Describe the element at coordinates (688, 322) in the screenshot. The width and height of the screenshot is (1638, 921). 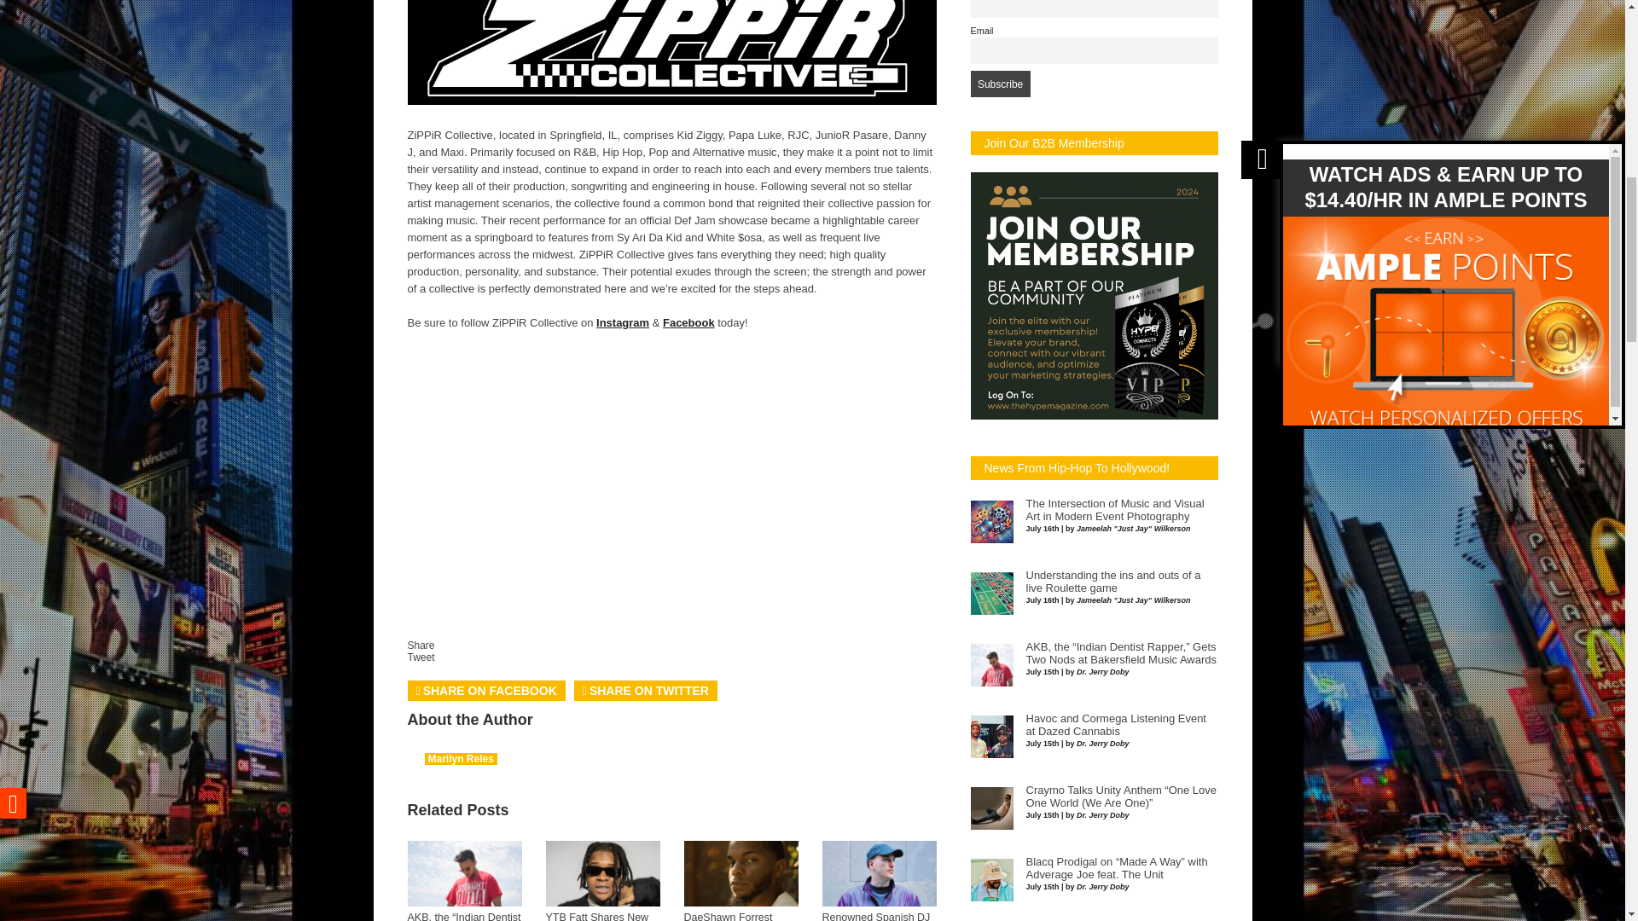
I see `Facebook` at that location.